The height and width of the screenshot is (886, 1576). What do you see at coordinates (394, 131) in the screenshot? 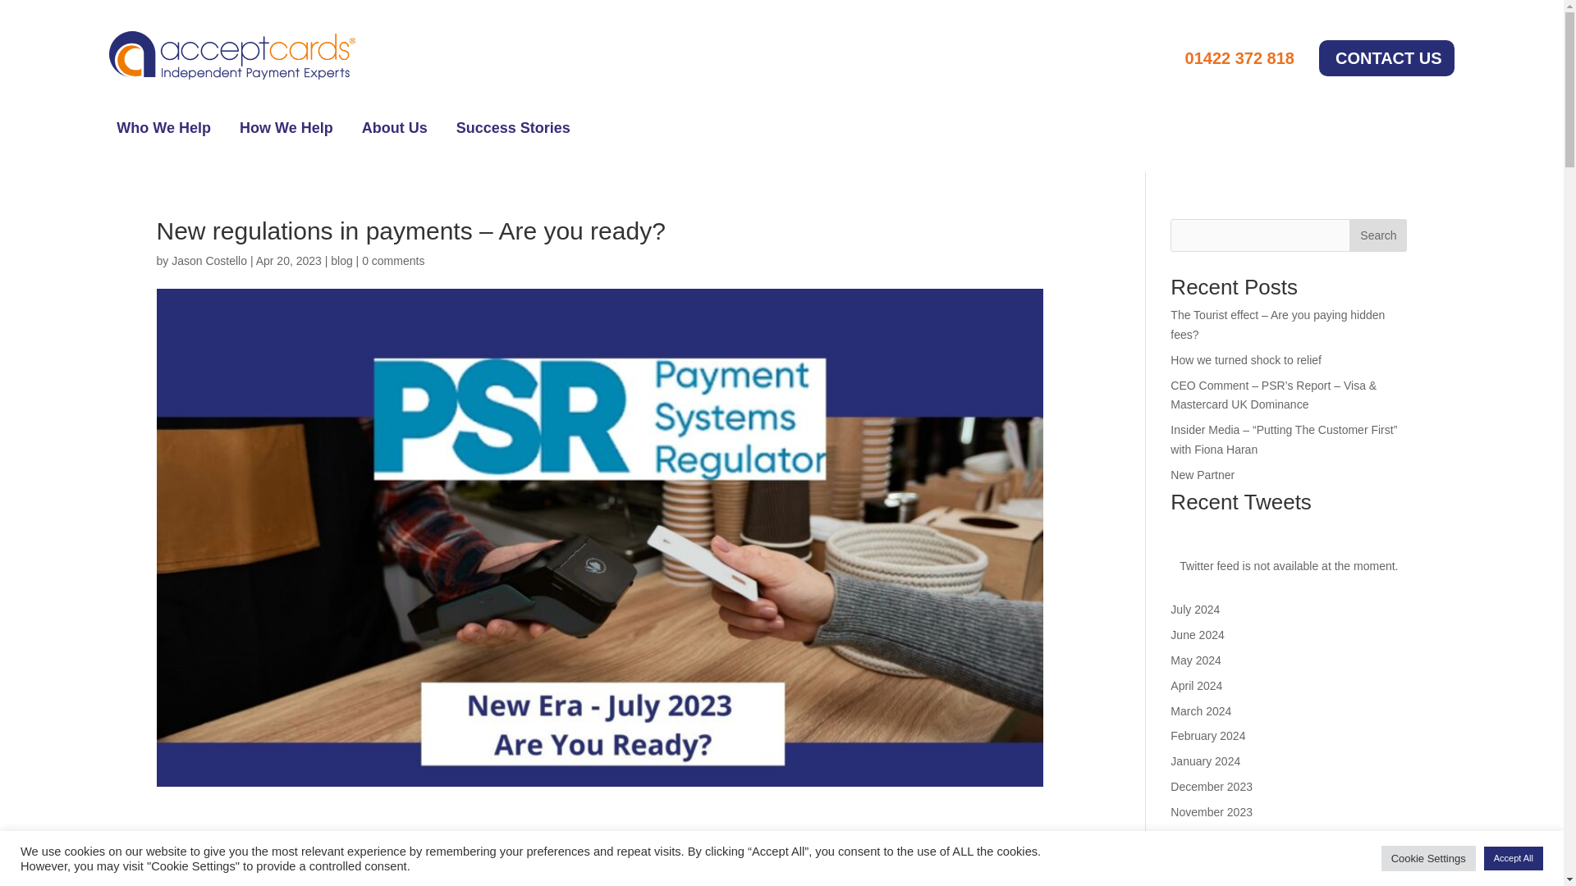
I see `About Us` at bounding box center [394, 131].